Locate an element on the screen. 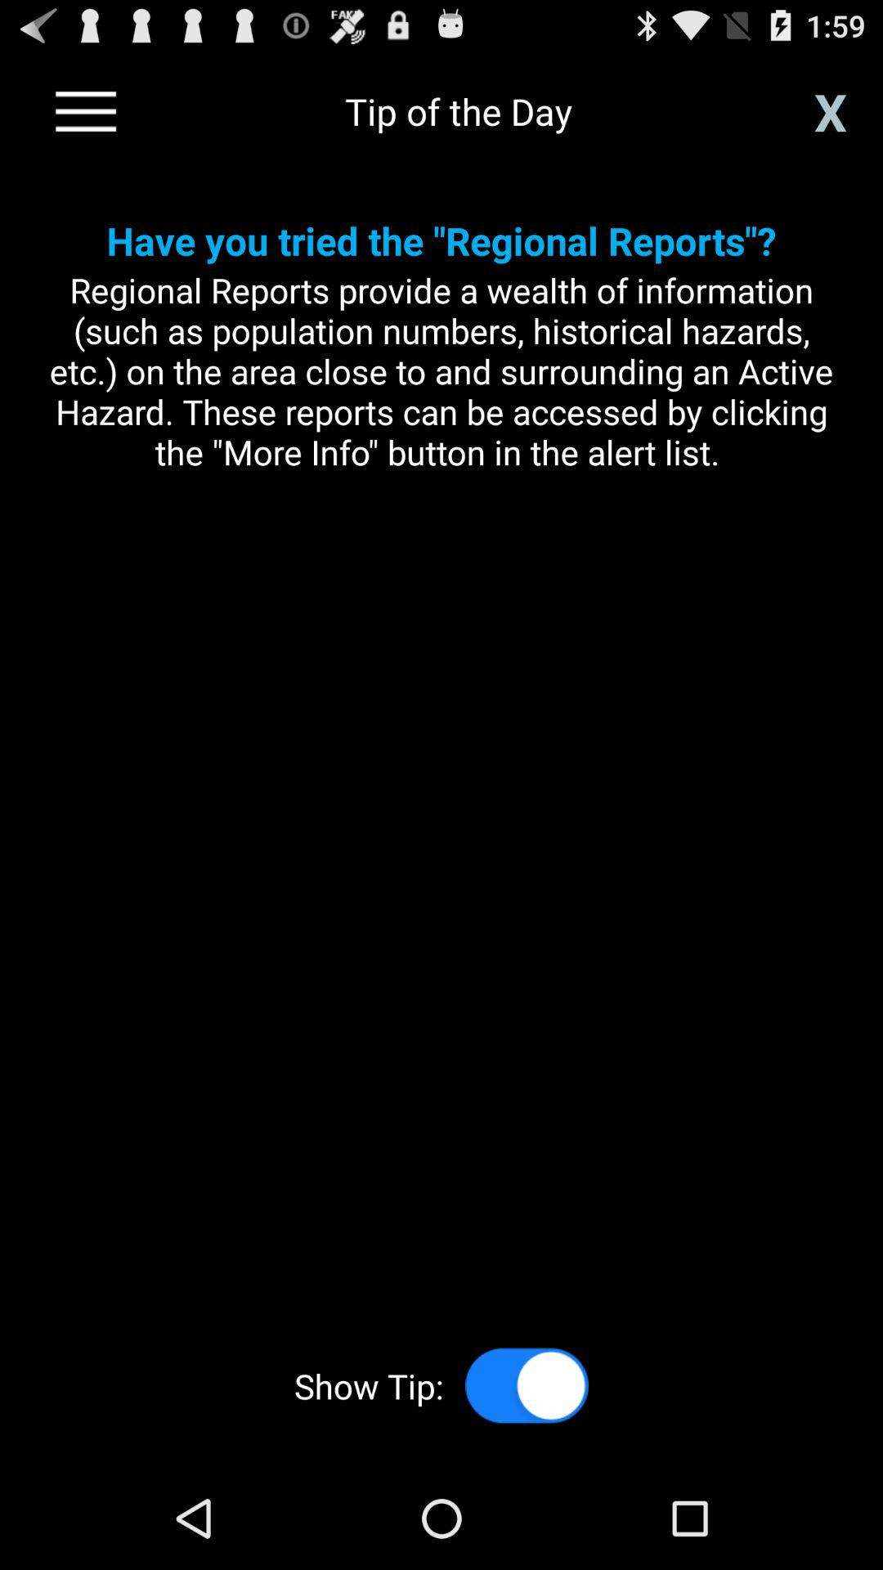 This screenshot has width=883, height=1570. toggle on is located at coordinates (527, 1385).